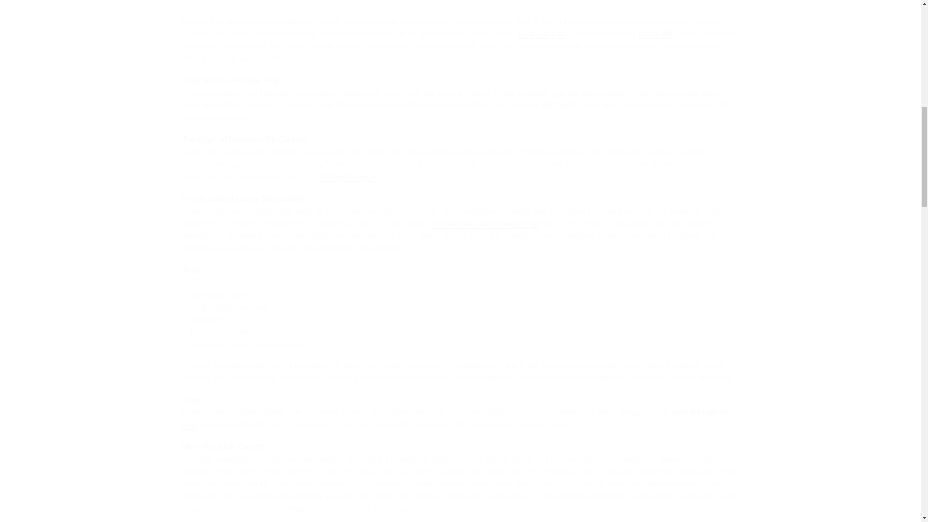 This screenshot has width=928, height=522. I want to click on Premium silk touch shaggy rugs, so click(485, 224).